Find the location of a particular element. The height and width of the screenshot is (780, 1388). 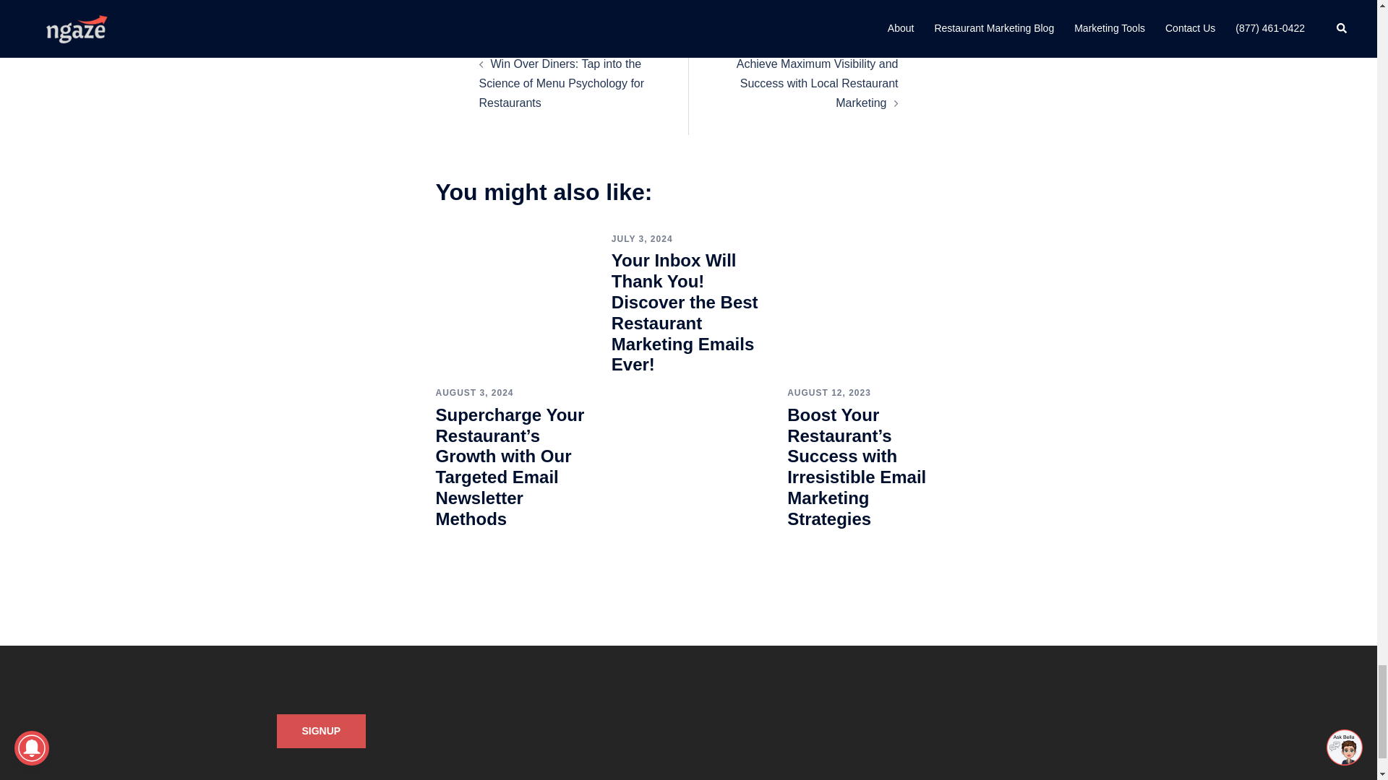

AUGUST 12, 2023 is located at coordinates (828, 392).